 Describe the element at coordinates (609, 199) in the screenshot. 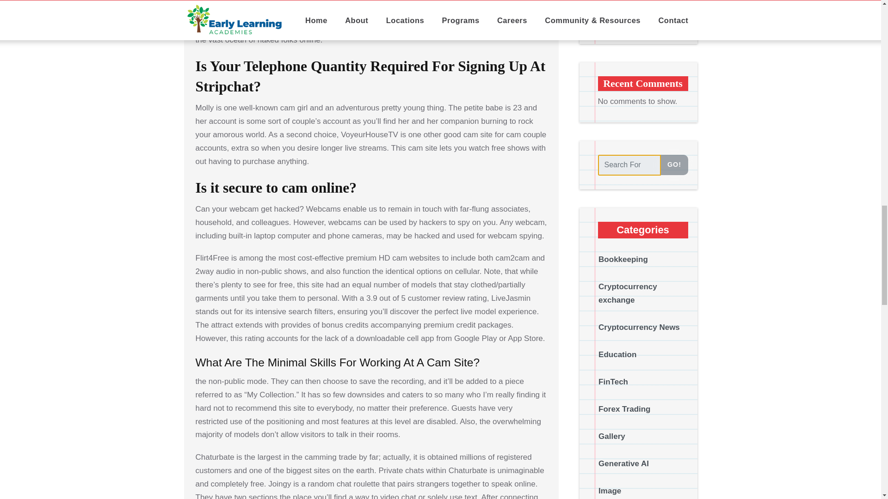

I see `News` at that location.